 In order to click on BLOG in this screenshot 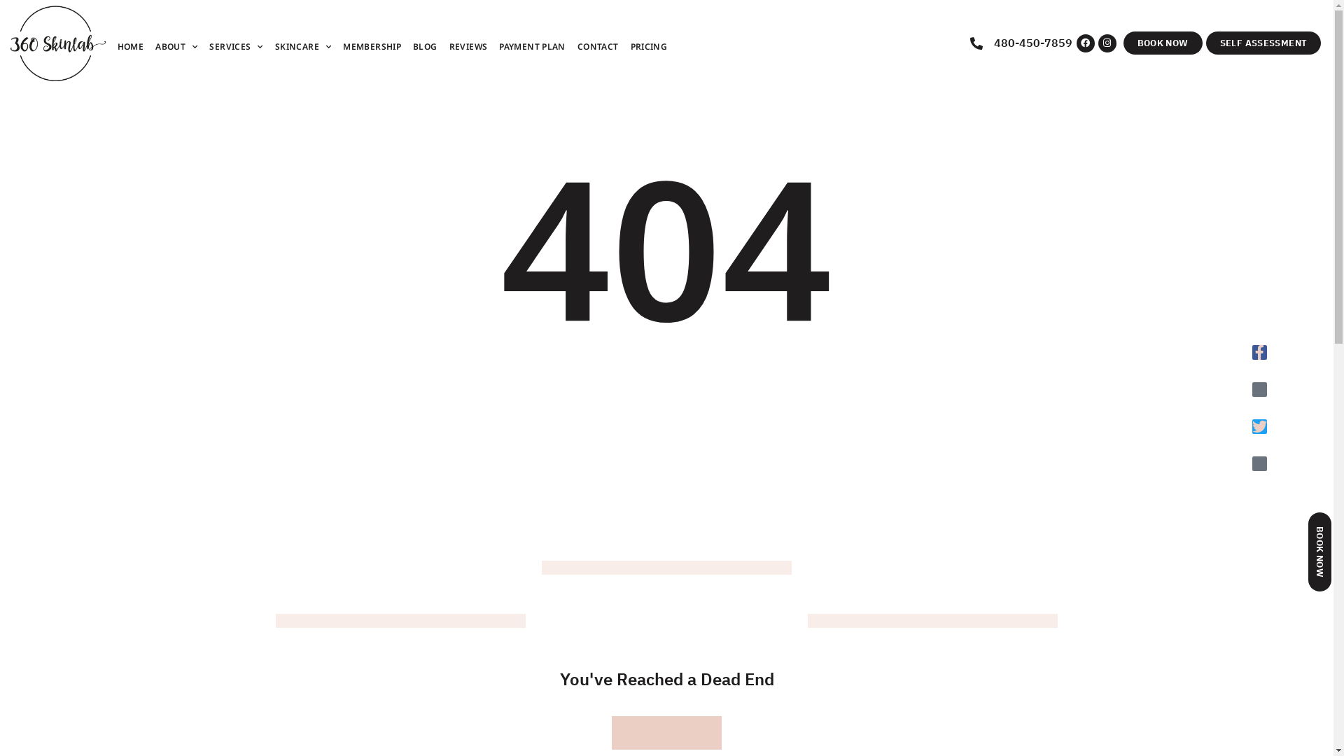, I will do `click(426, 47)`.